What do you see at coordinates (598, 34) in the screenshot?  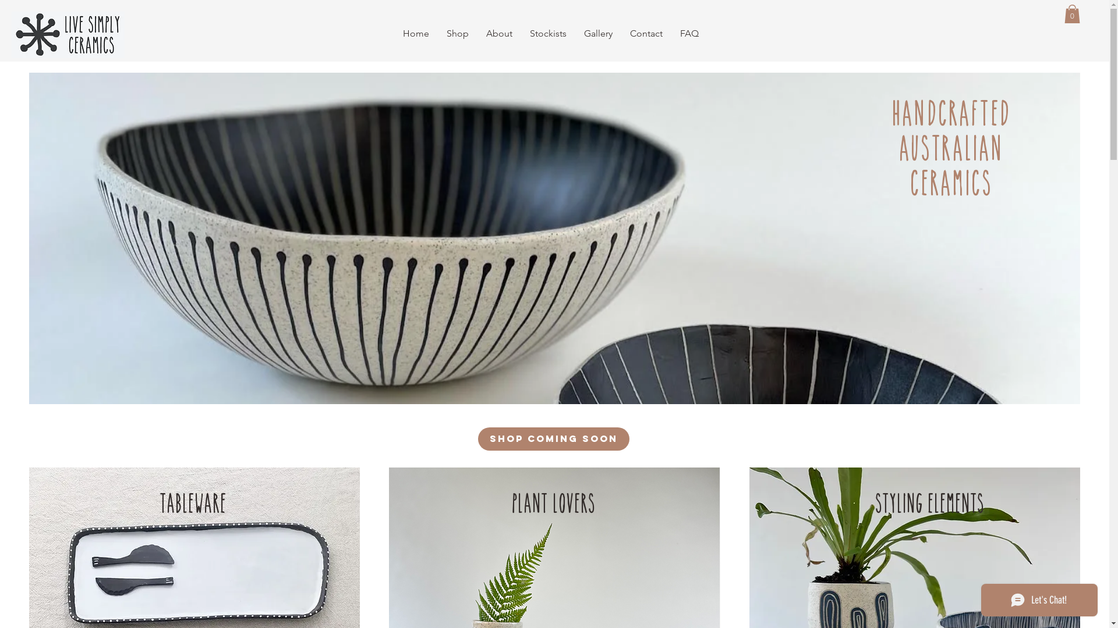 I see `Gallery` at bounding box center [598, 34].